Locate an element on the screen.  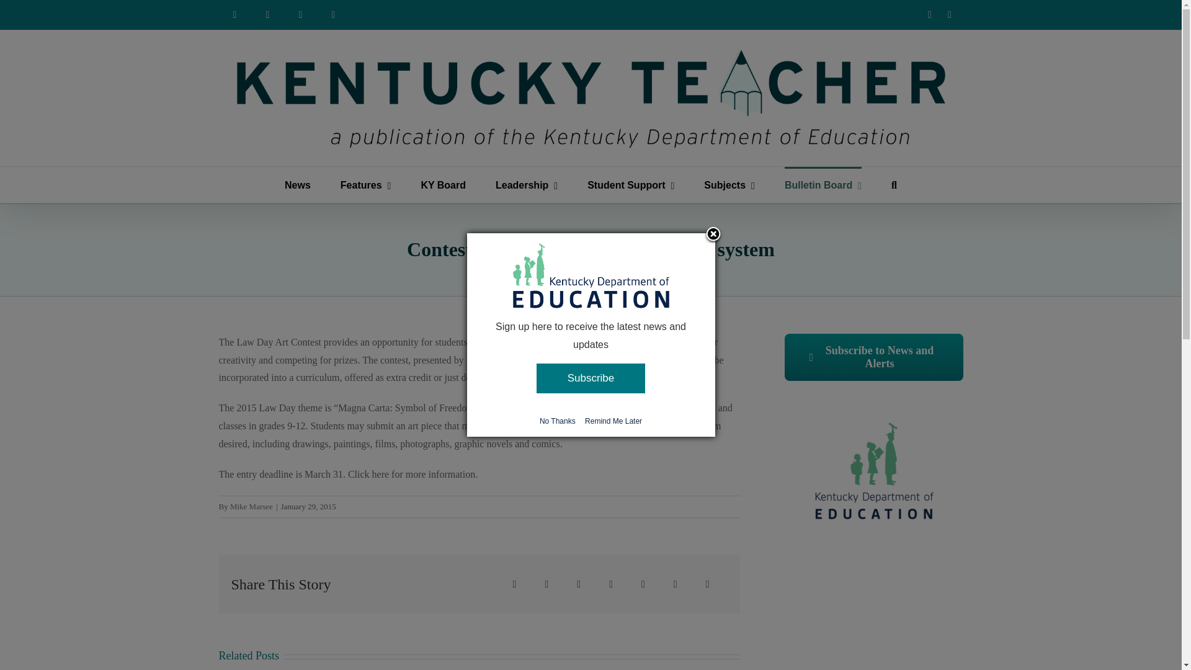
Leadership is located at coordinates (526, 185).